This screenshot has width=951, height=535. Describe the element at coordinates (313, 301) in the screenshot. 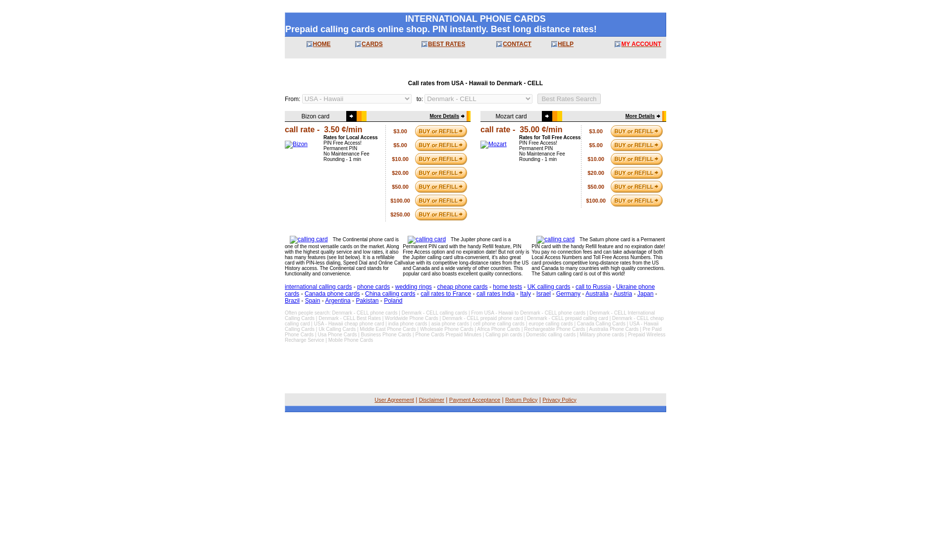

I see `Spain` at that location.